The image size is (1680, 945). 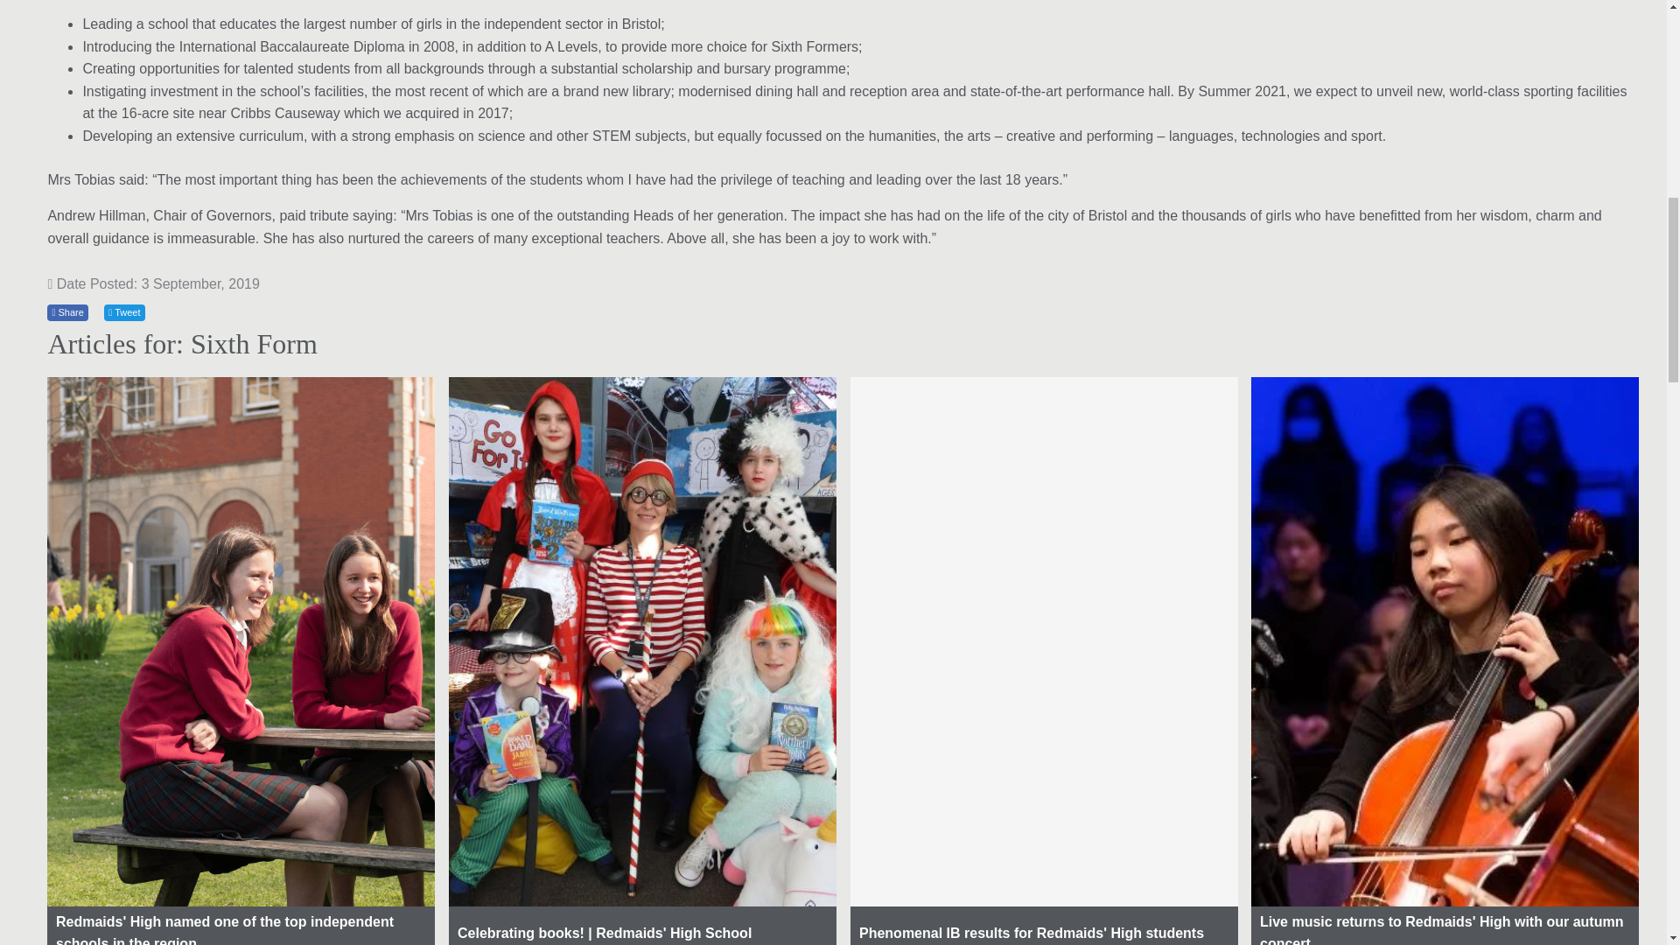 What do you see at coordinates (66, 312) in the screenshot?
I see `Share` at bounding box center [66, 312].